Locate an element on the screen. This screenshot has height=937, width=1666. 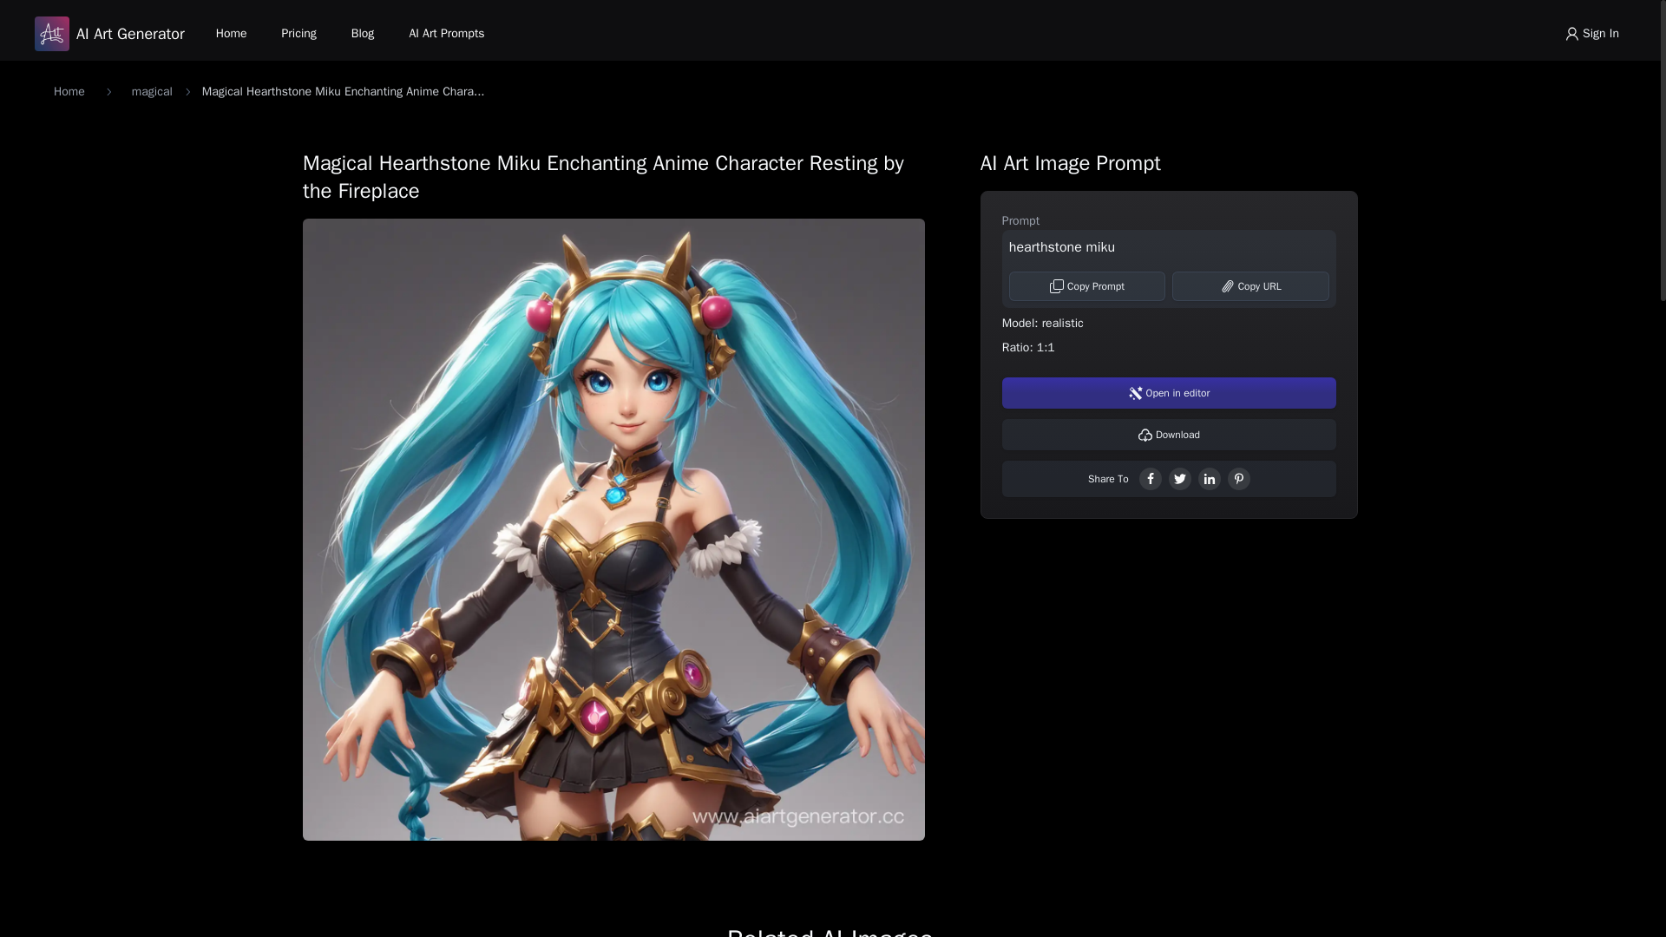
Pricing is located at coordinates (298, 33).